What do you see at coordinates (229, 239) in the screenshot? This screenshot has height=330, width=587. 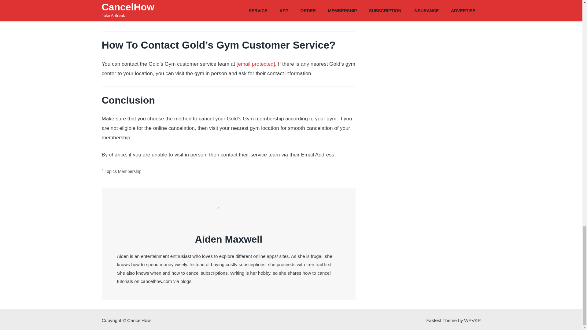 I see `Aiden Maxwell` at bounding box center [229, 239].